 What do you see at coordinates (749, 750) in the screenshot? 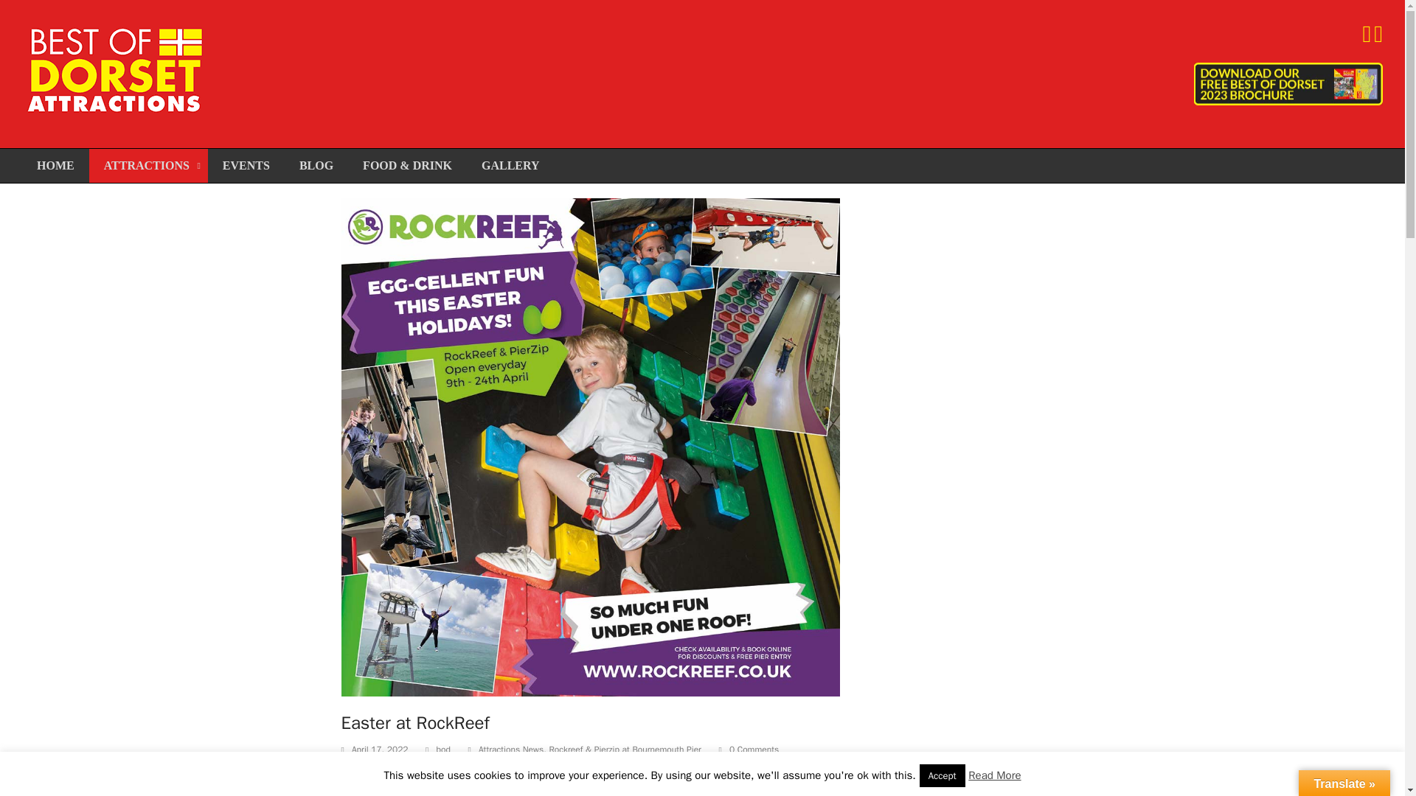
I see `0 Comments` at bounding box center [749, 750].